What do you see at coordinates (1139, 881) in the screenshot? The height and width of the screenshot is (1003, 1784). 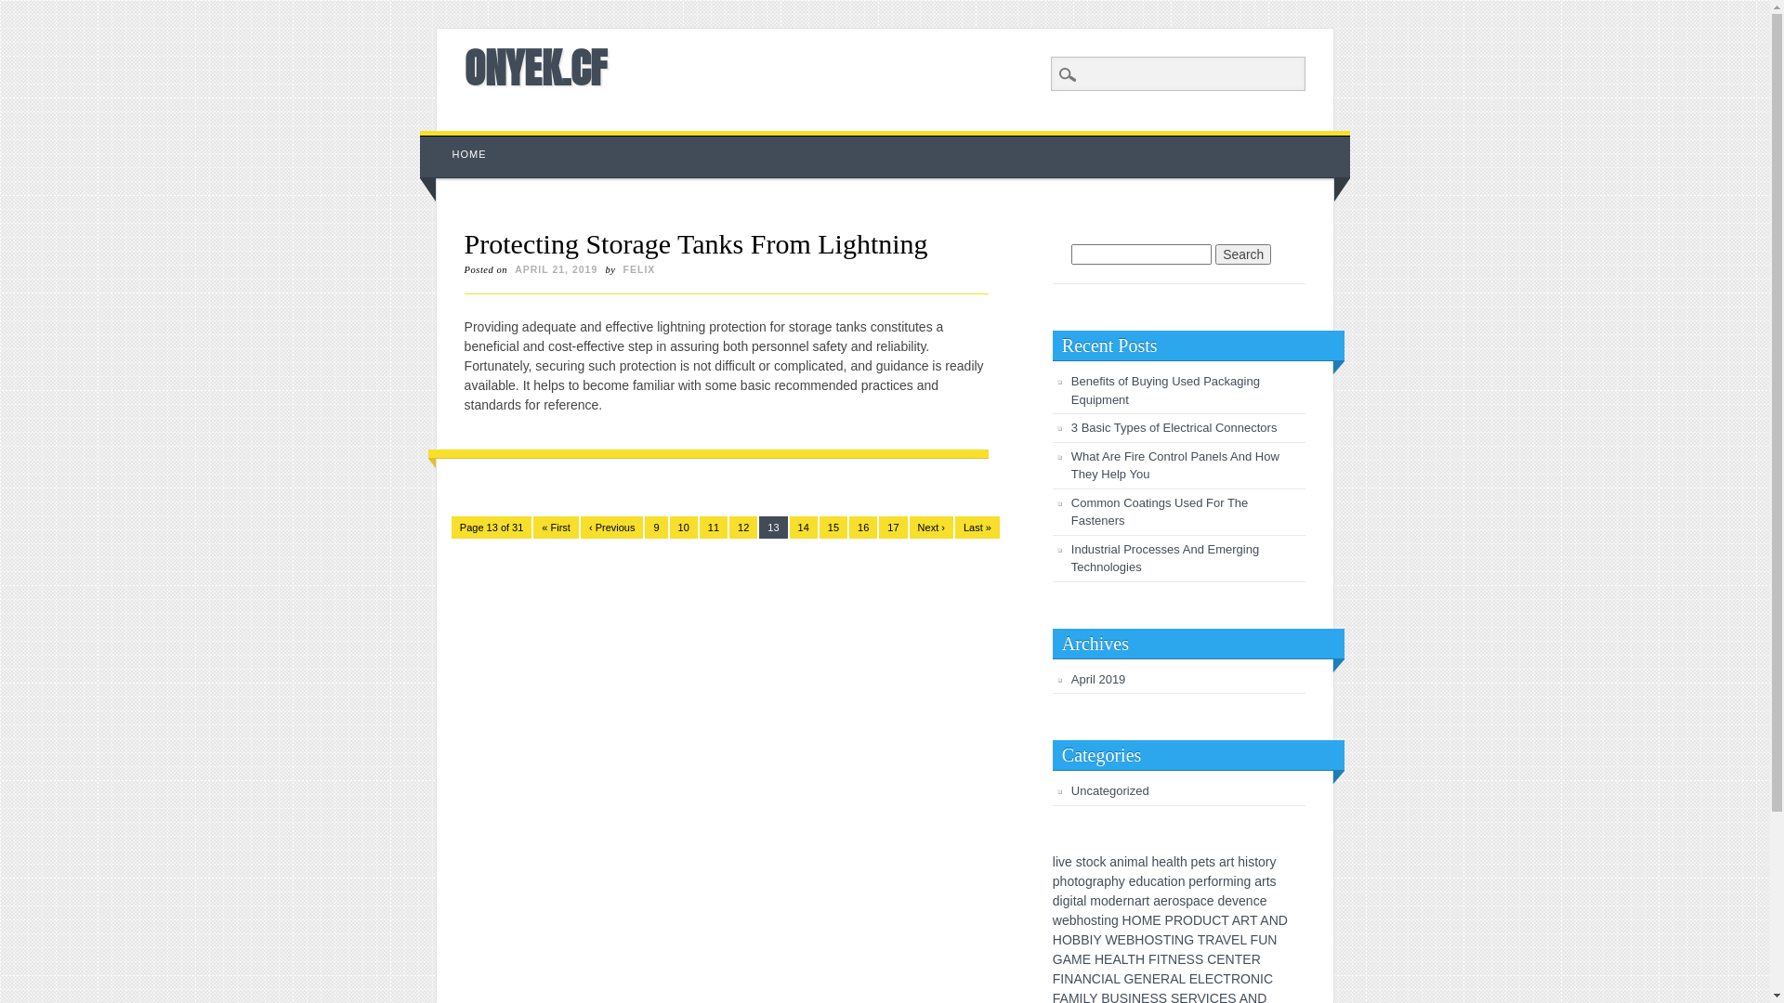 I see `d` at bounding box center [1139, 881].